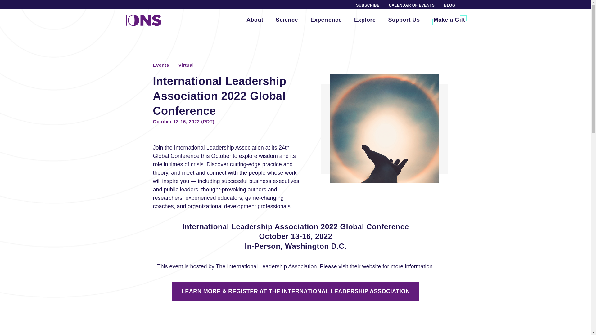 The image size is (596, 335). What do you see at coordinates (368, 5) in the screenshot?
I see `SUBSCRIBE` at bounding box center [368, 5].